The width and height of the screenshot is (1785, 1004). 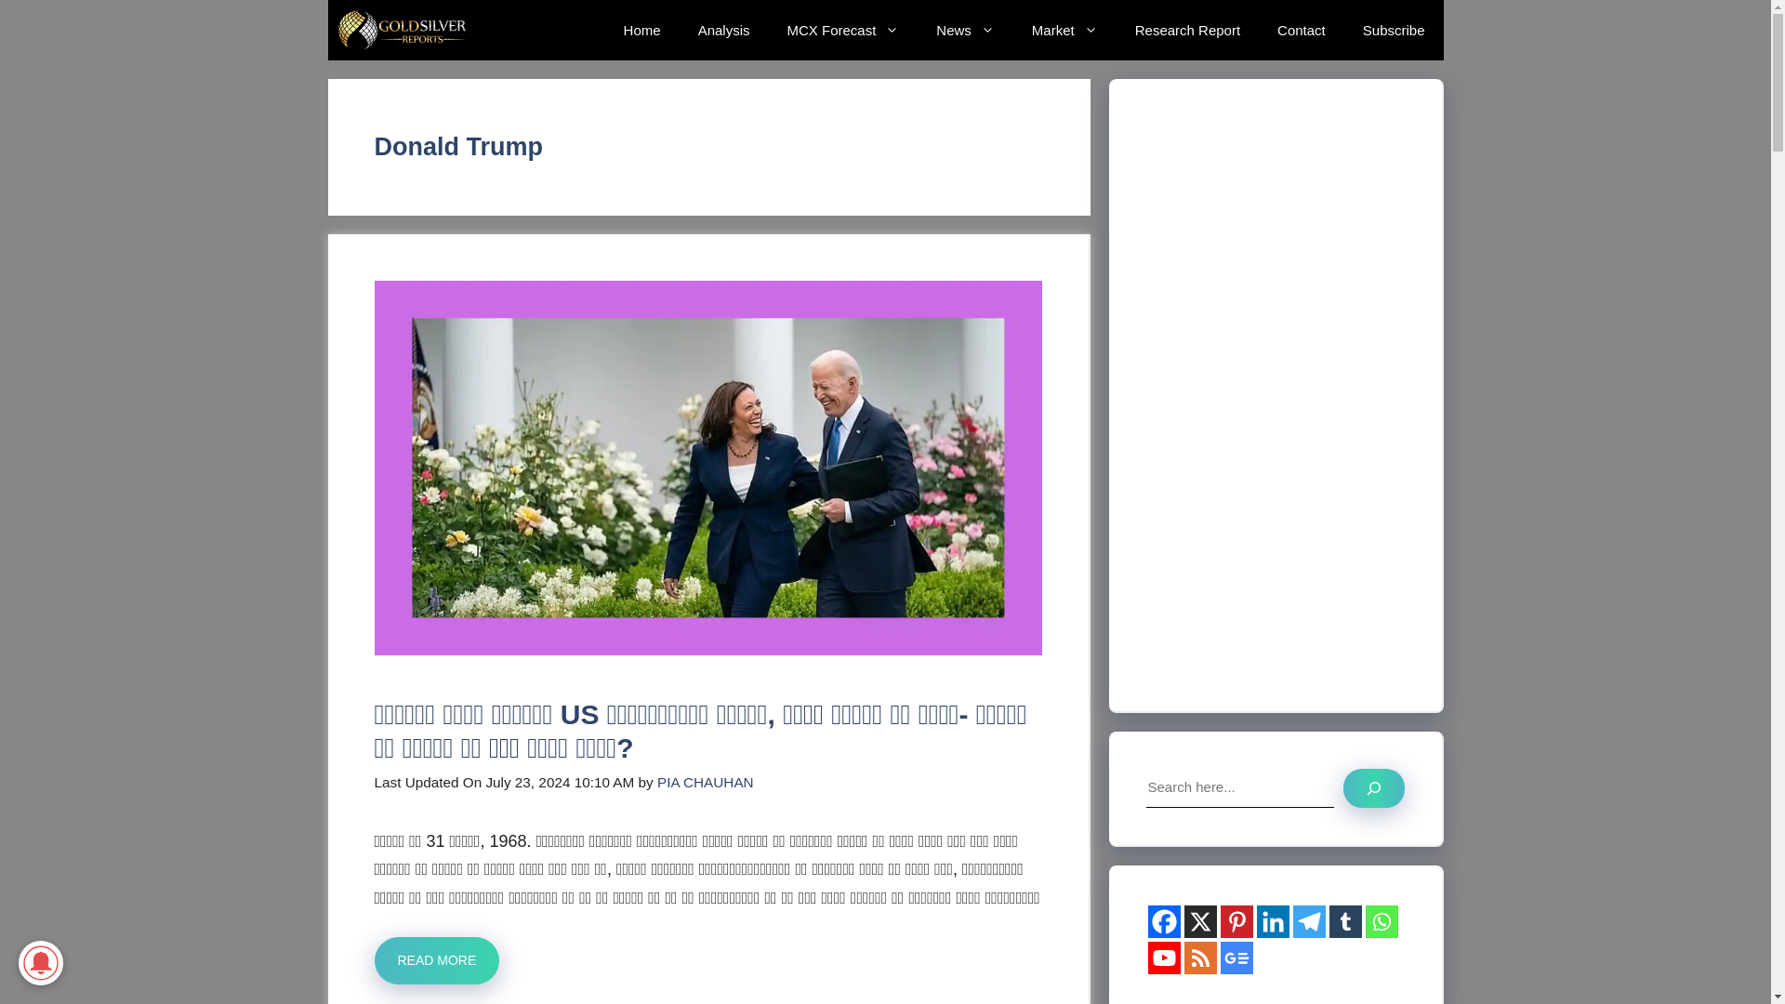 What do you see at coordinates (965, 30) in the screenshot?
I see `News` at bounding box center [965, 30].